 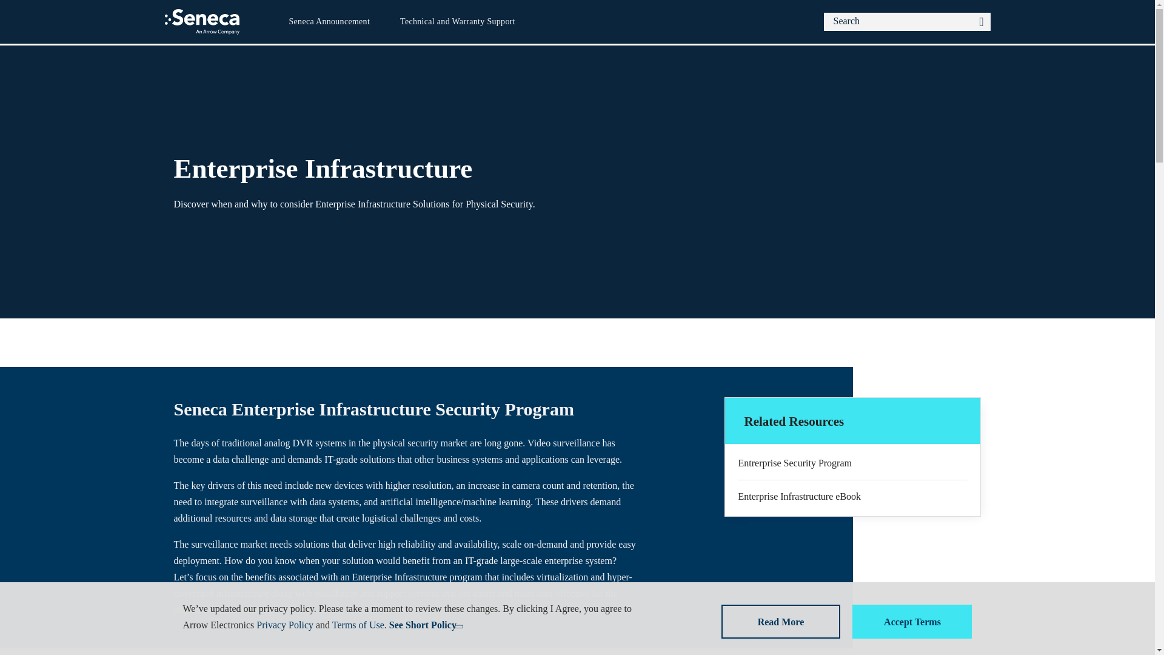 What do you see at coordinates (981, 21) in the screenshot?
I see `Search` at bounding box center [981, 21].